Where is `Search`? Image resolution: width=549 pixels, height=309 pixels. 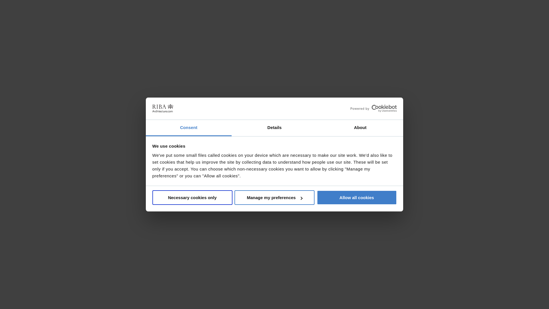 Search is located at coordinates (480, 26).